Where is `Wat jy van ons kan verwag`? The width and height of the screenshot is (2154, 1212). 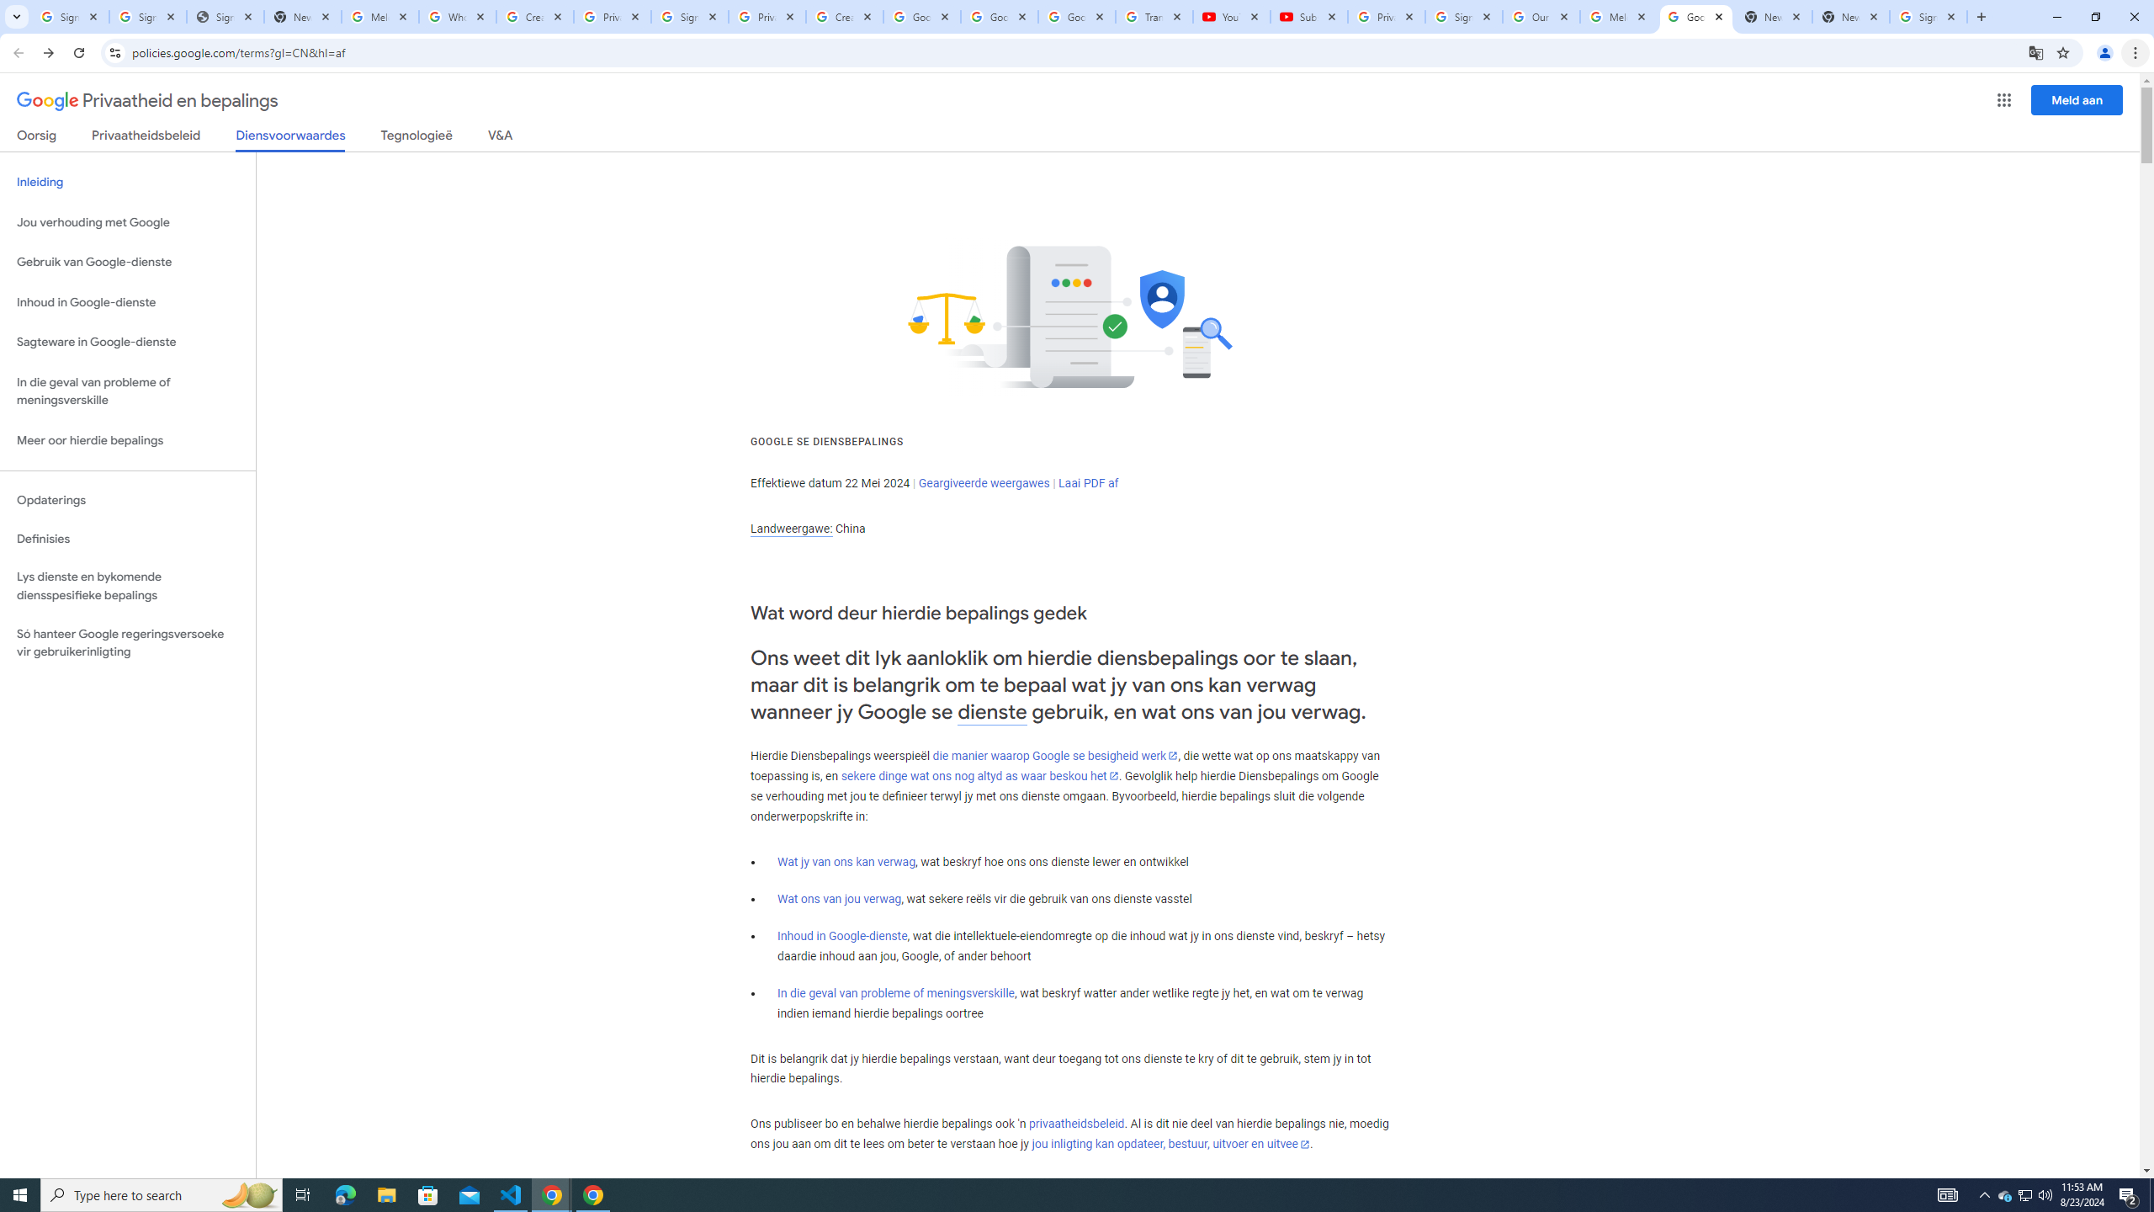 Wat jy van ons kan verwag is located at coordinates (846, 862).